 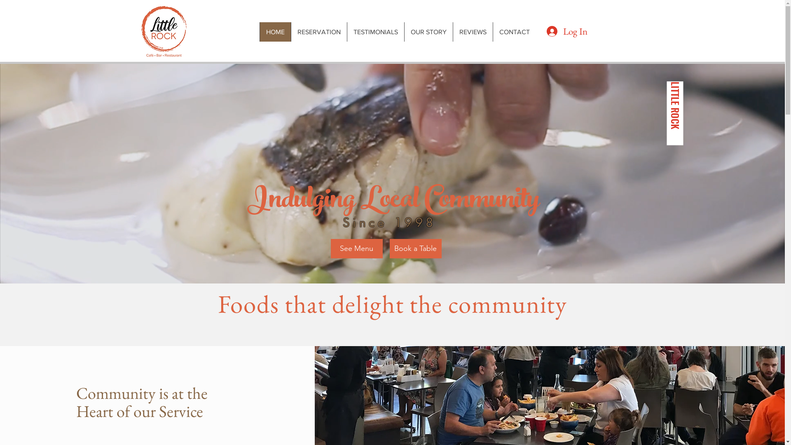 I want to click on TESTIMONIALS, so click(x=376, y=32).